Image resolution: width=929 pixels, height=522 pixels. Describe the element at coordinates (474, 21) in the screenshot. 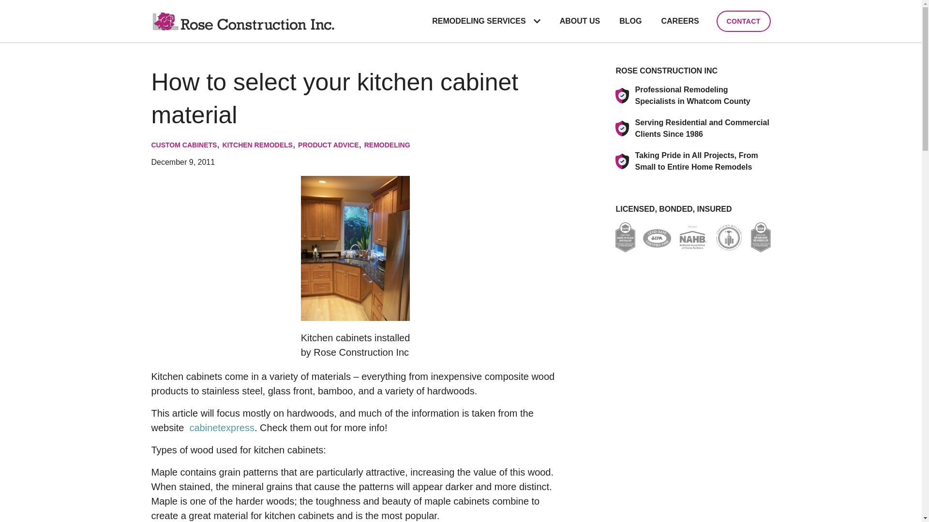

I see `REMODELING SERVICES` at that location.